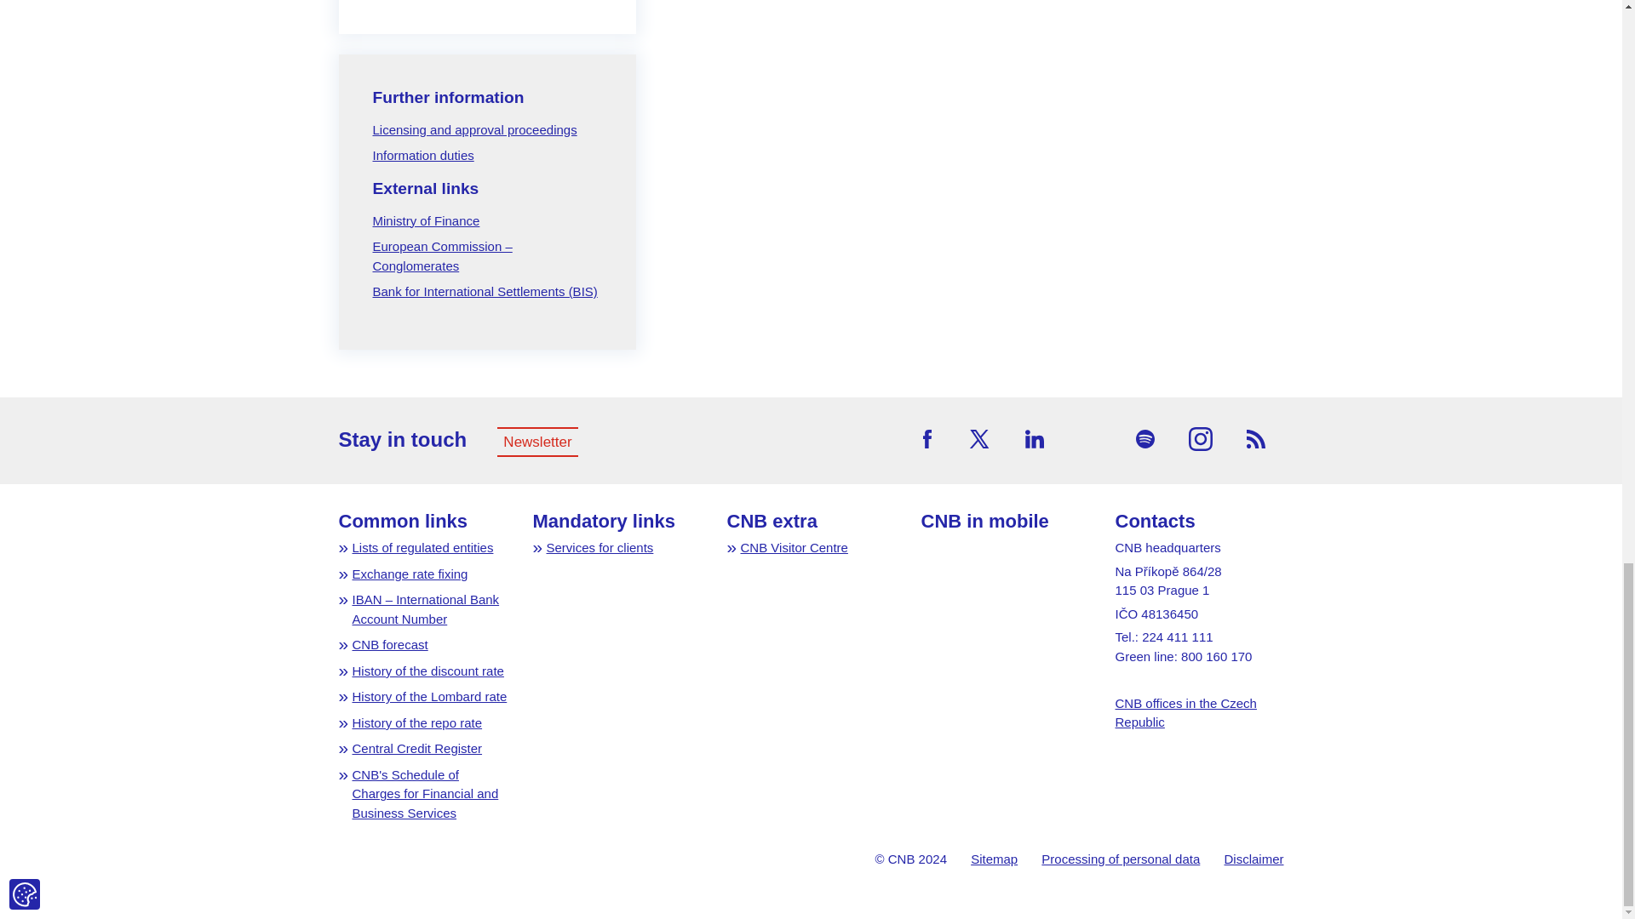  I want to click on Spotify, so click(1144, 439).